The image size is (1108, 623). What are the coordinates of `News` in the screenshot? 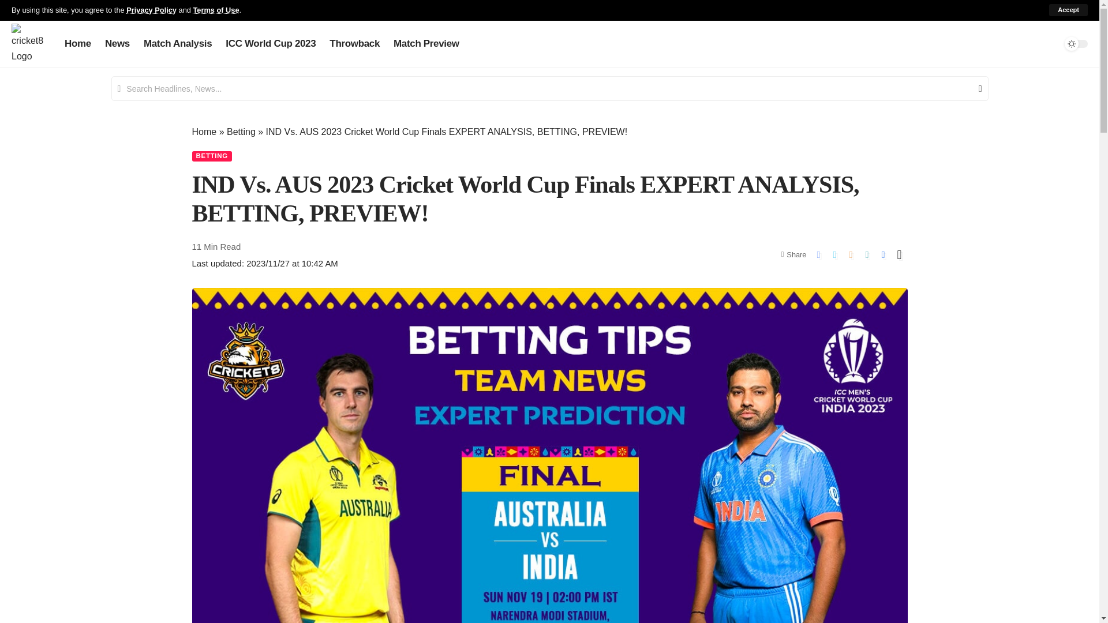 It's located at (117, 44).